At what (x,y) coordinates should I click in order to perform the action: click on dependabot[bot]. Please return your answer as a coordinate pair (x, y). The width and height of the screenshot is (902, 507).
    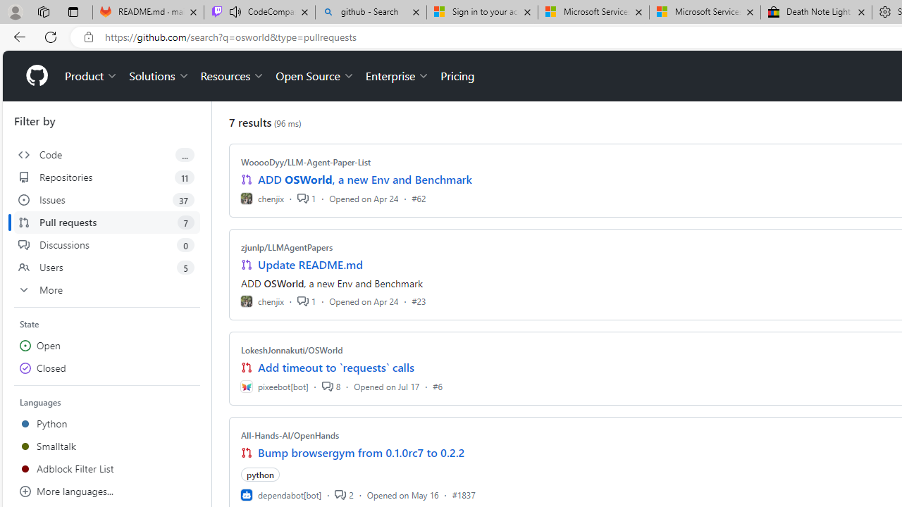
    Looking at the image, I should click on (280, 494).